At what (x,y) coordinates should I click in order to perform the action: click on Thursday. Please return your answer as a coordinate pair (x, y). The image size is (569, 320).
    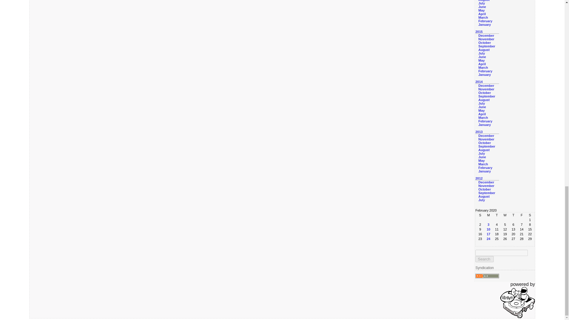
    Looking at the image, I should click on (513, 215).